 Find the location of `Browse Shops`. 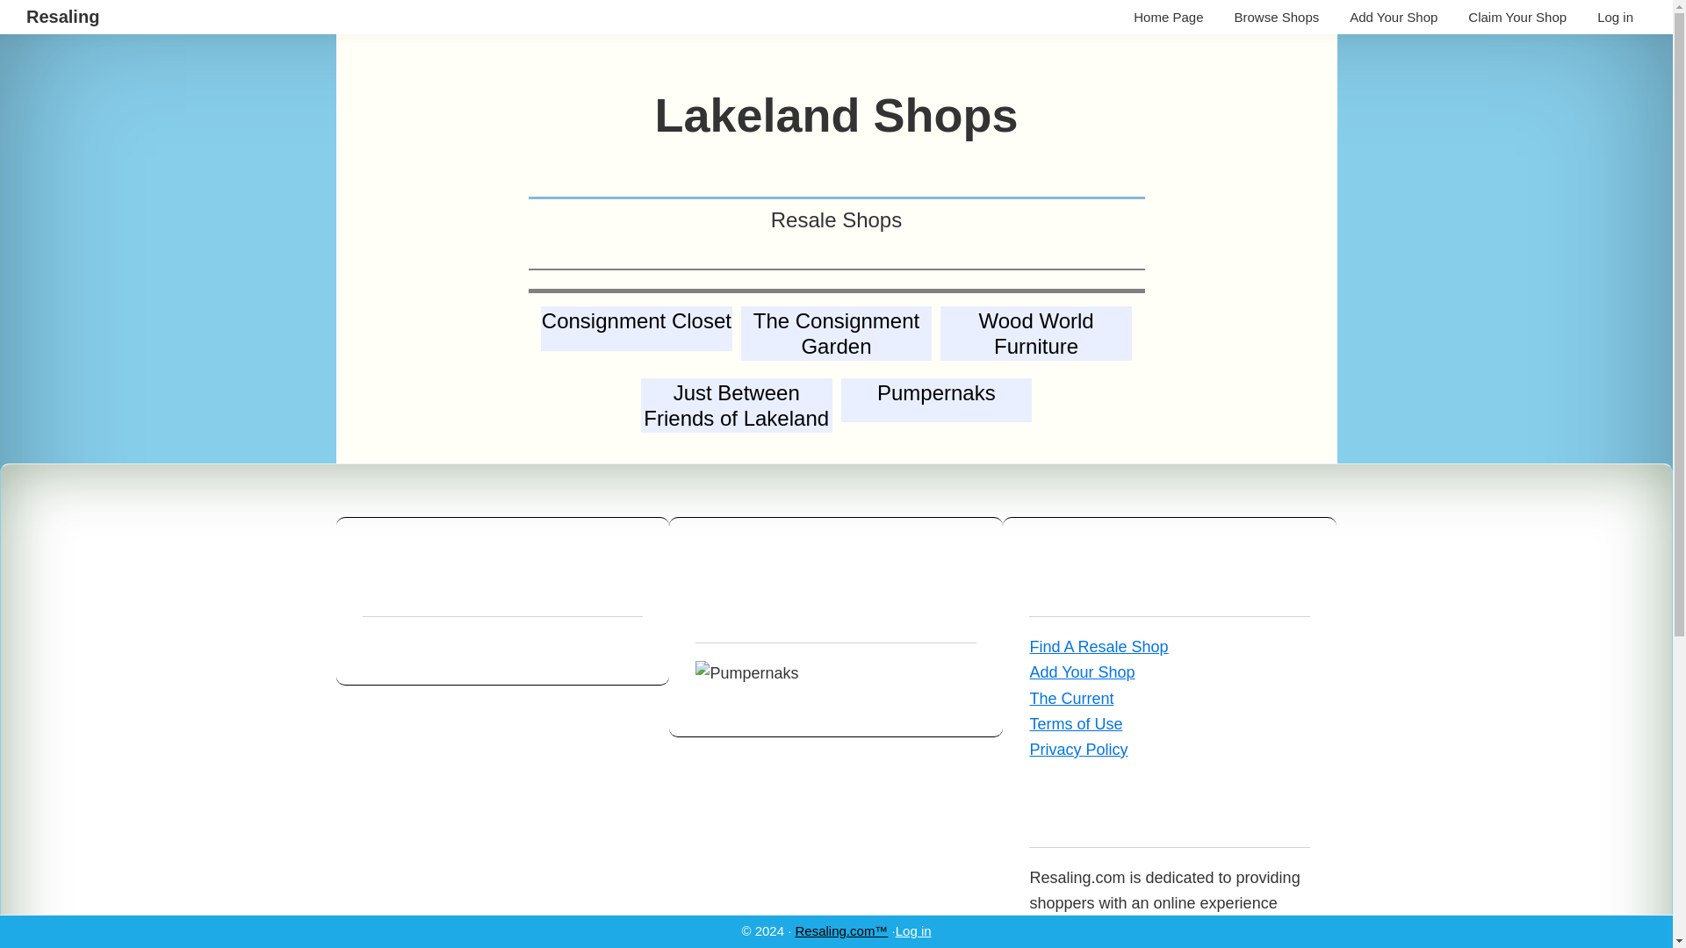

Browse Shops is located at coordinates (1616, 17).